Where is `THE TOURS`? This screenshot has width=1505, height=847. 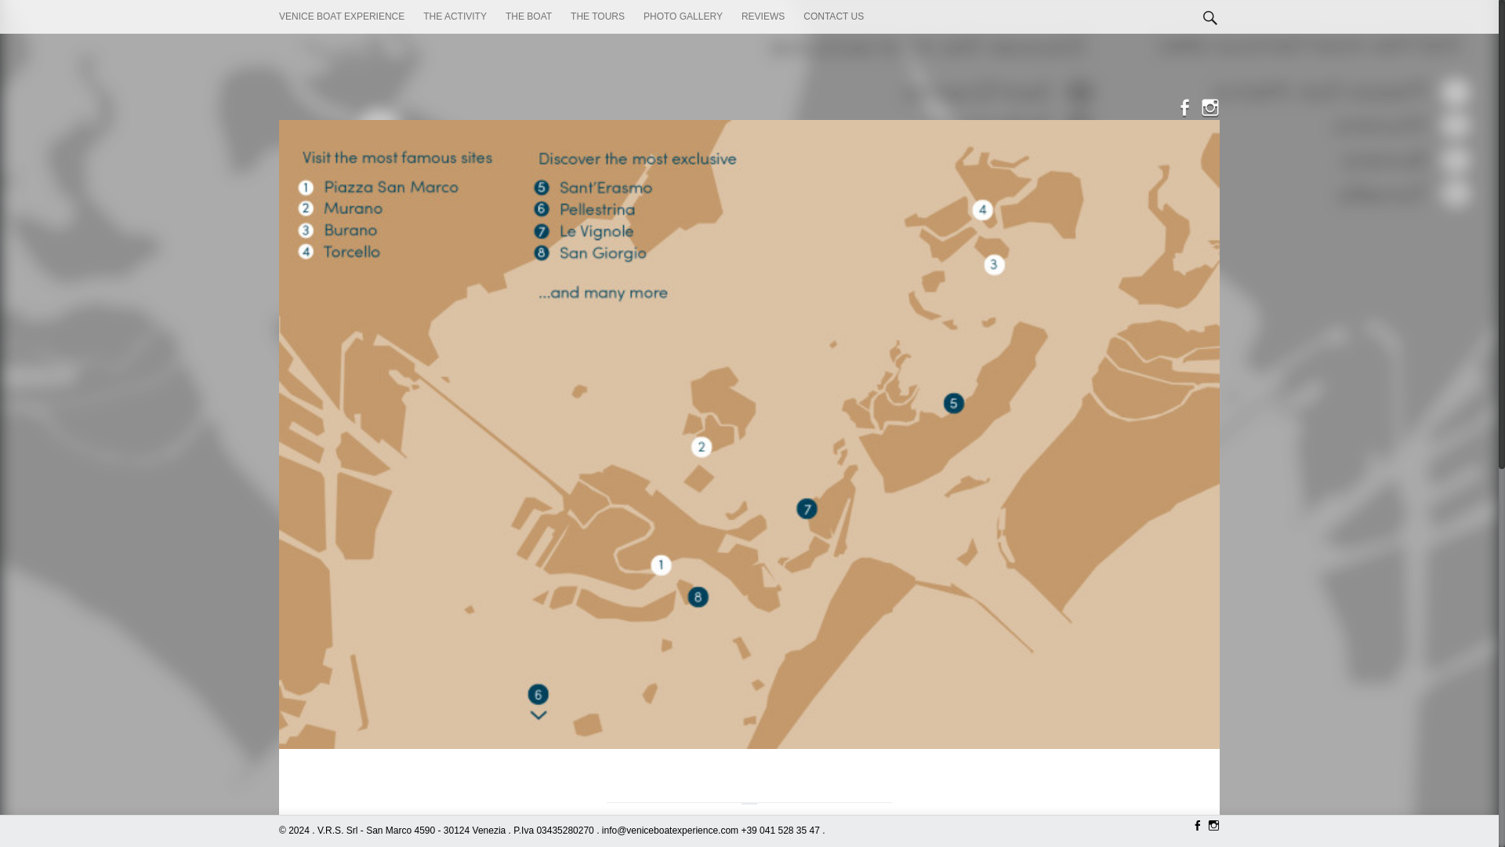
THE TOURS is located at coordinates (597, 17).